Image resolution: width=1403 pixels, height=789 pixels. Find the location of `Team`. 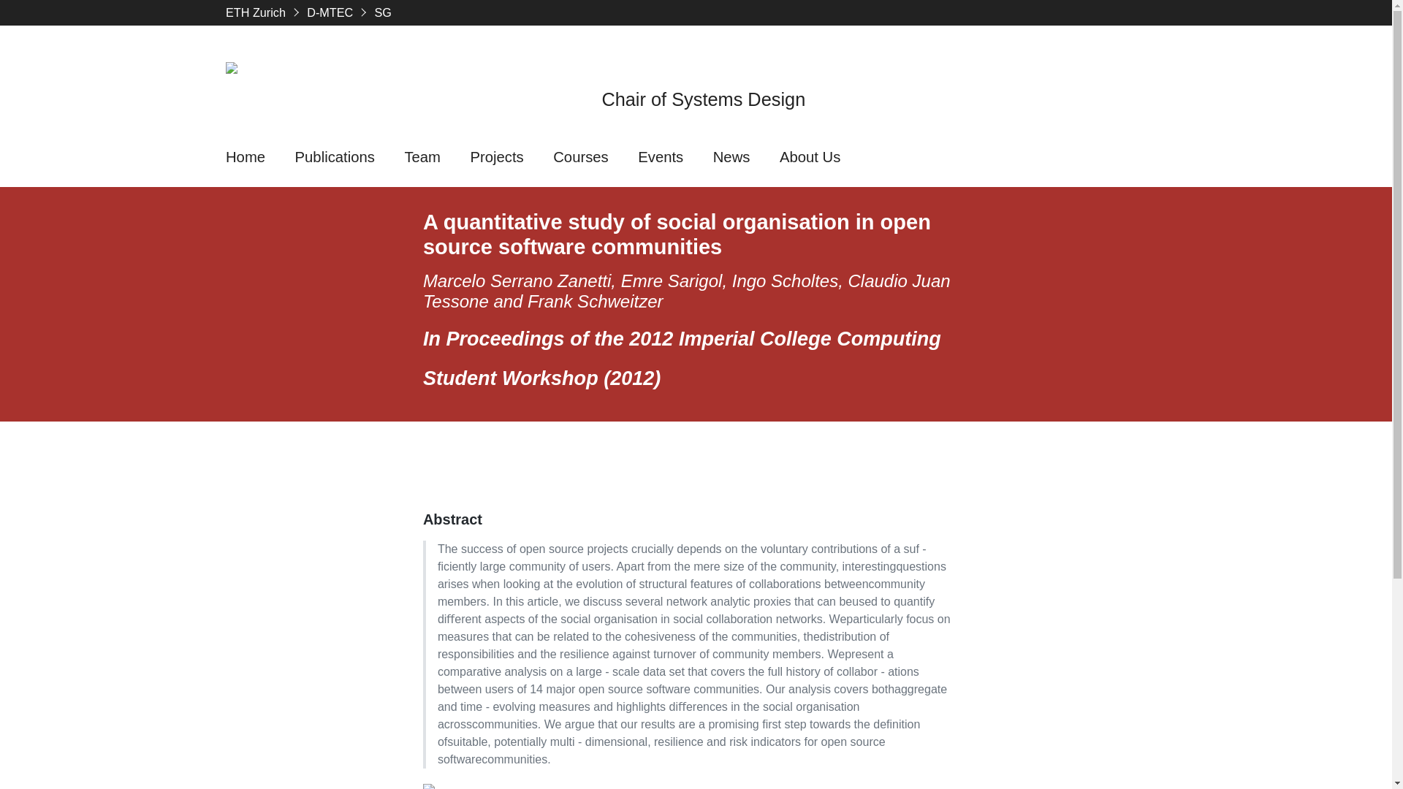

Team is located at coordinates (422, 158).